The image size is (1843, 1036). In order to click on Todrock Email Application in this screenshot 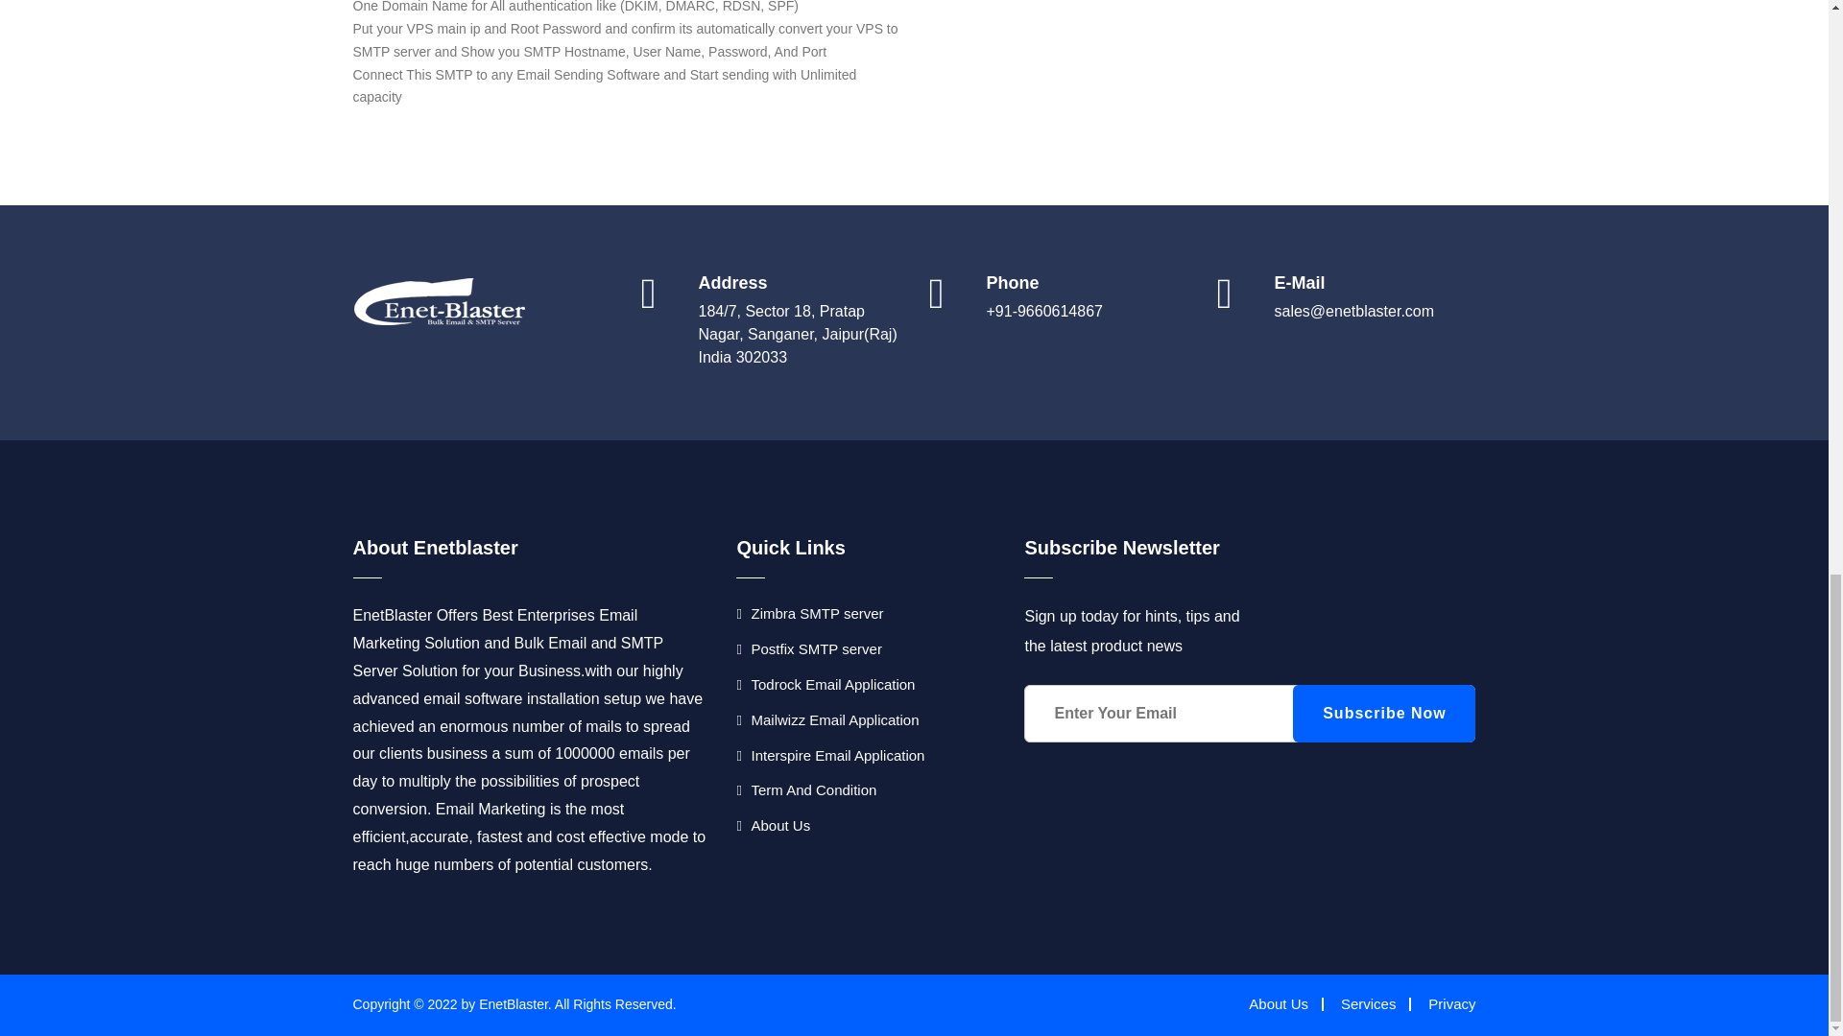, I will do `click(825, 685)`.